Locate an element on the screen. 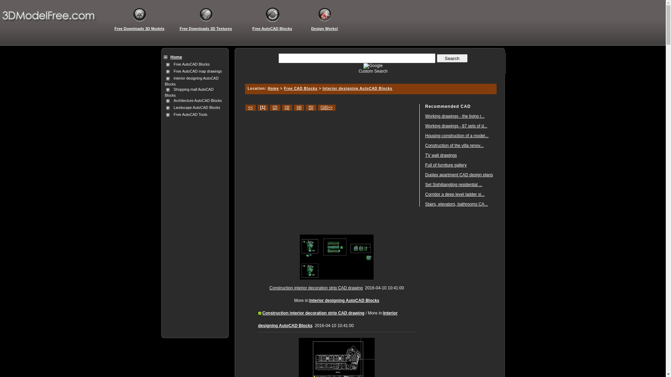  Home is located at coordinates (176, 57).